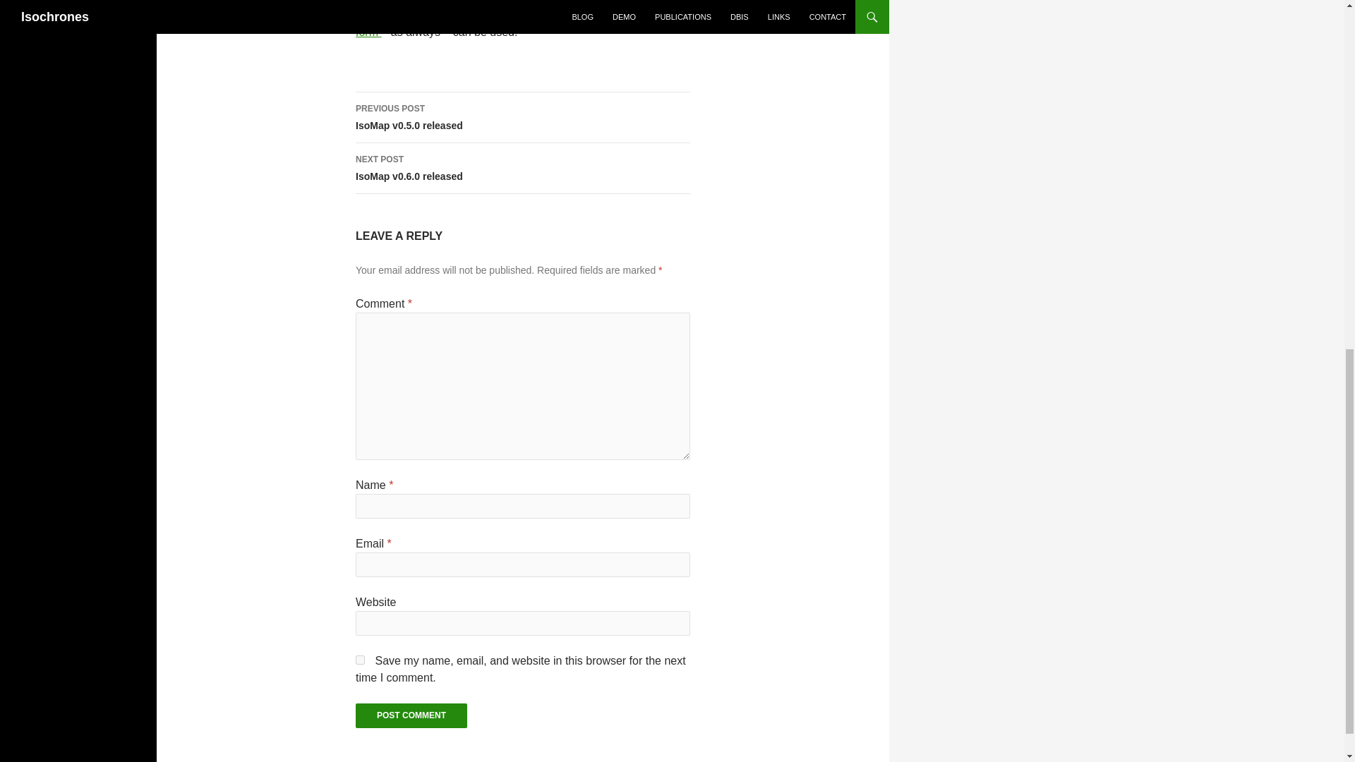 This screenshot has width=1355, height=762. Describe the element at coordinates (519, 23) in the screenshot. I see `Contact` at that location.